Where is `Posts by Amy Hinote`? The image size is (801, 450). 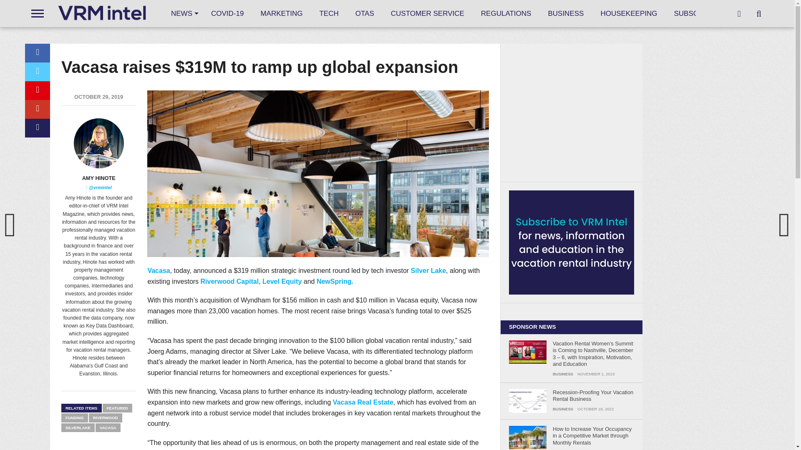
Posts by Amy Hinote is located at coordinates (98, 178).